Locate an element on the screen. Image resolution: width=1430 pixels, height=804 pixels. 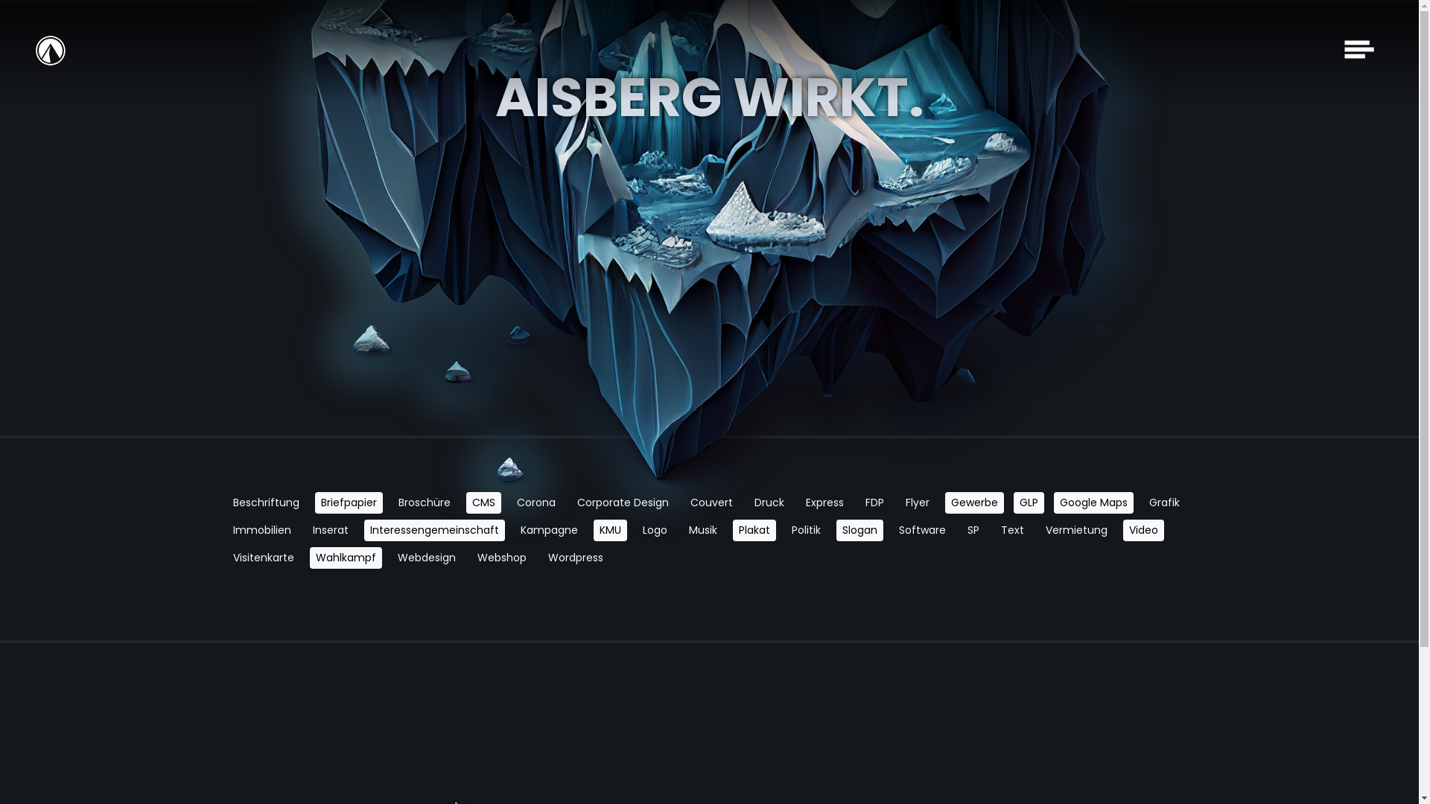
Corona is located at coordinates (536, 511).